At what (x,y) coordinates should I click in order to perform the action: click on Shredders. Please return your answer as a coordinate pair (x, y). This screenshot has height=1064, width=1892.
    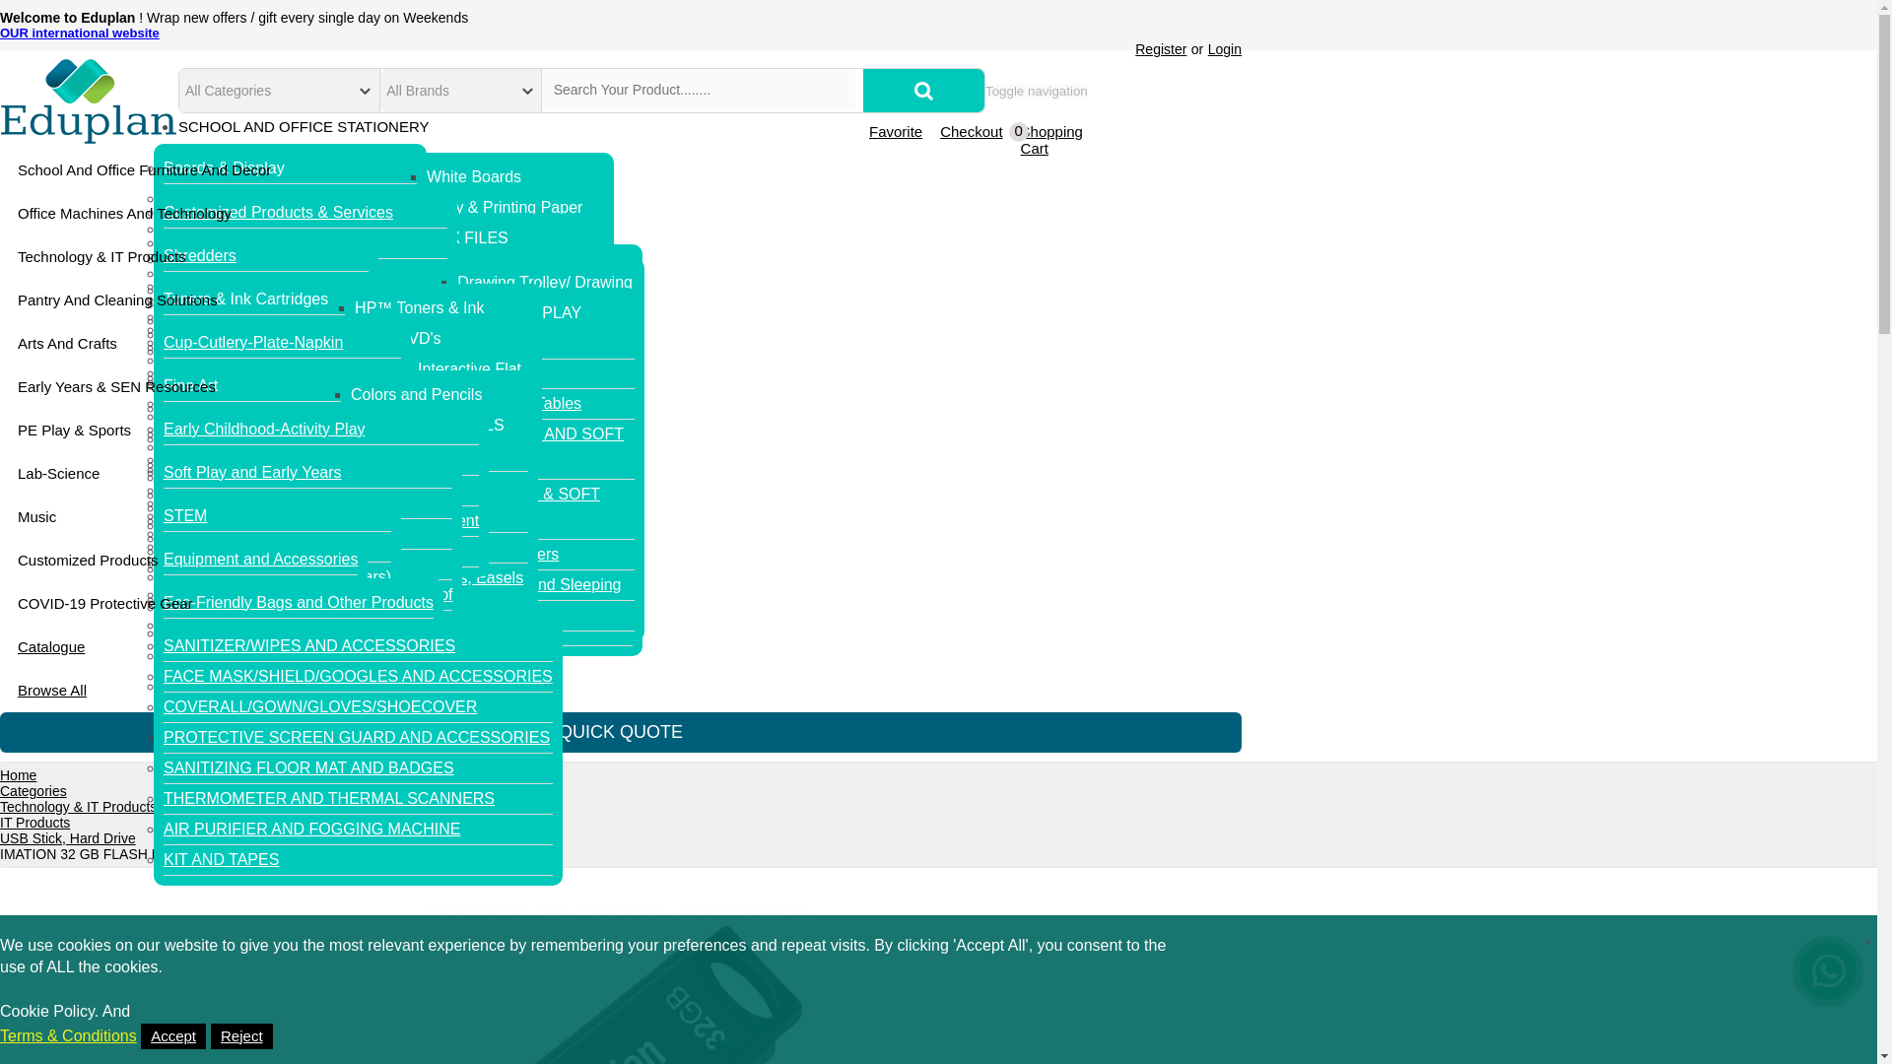
    Looking at the image, I should click on (199, 256).